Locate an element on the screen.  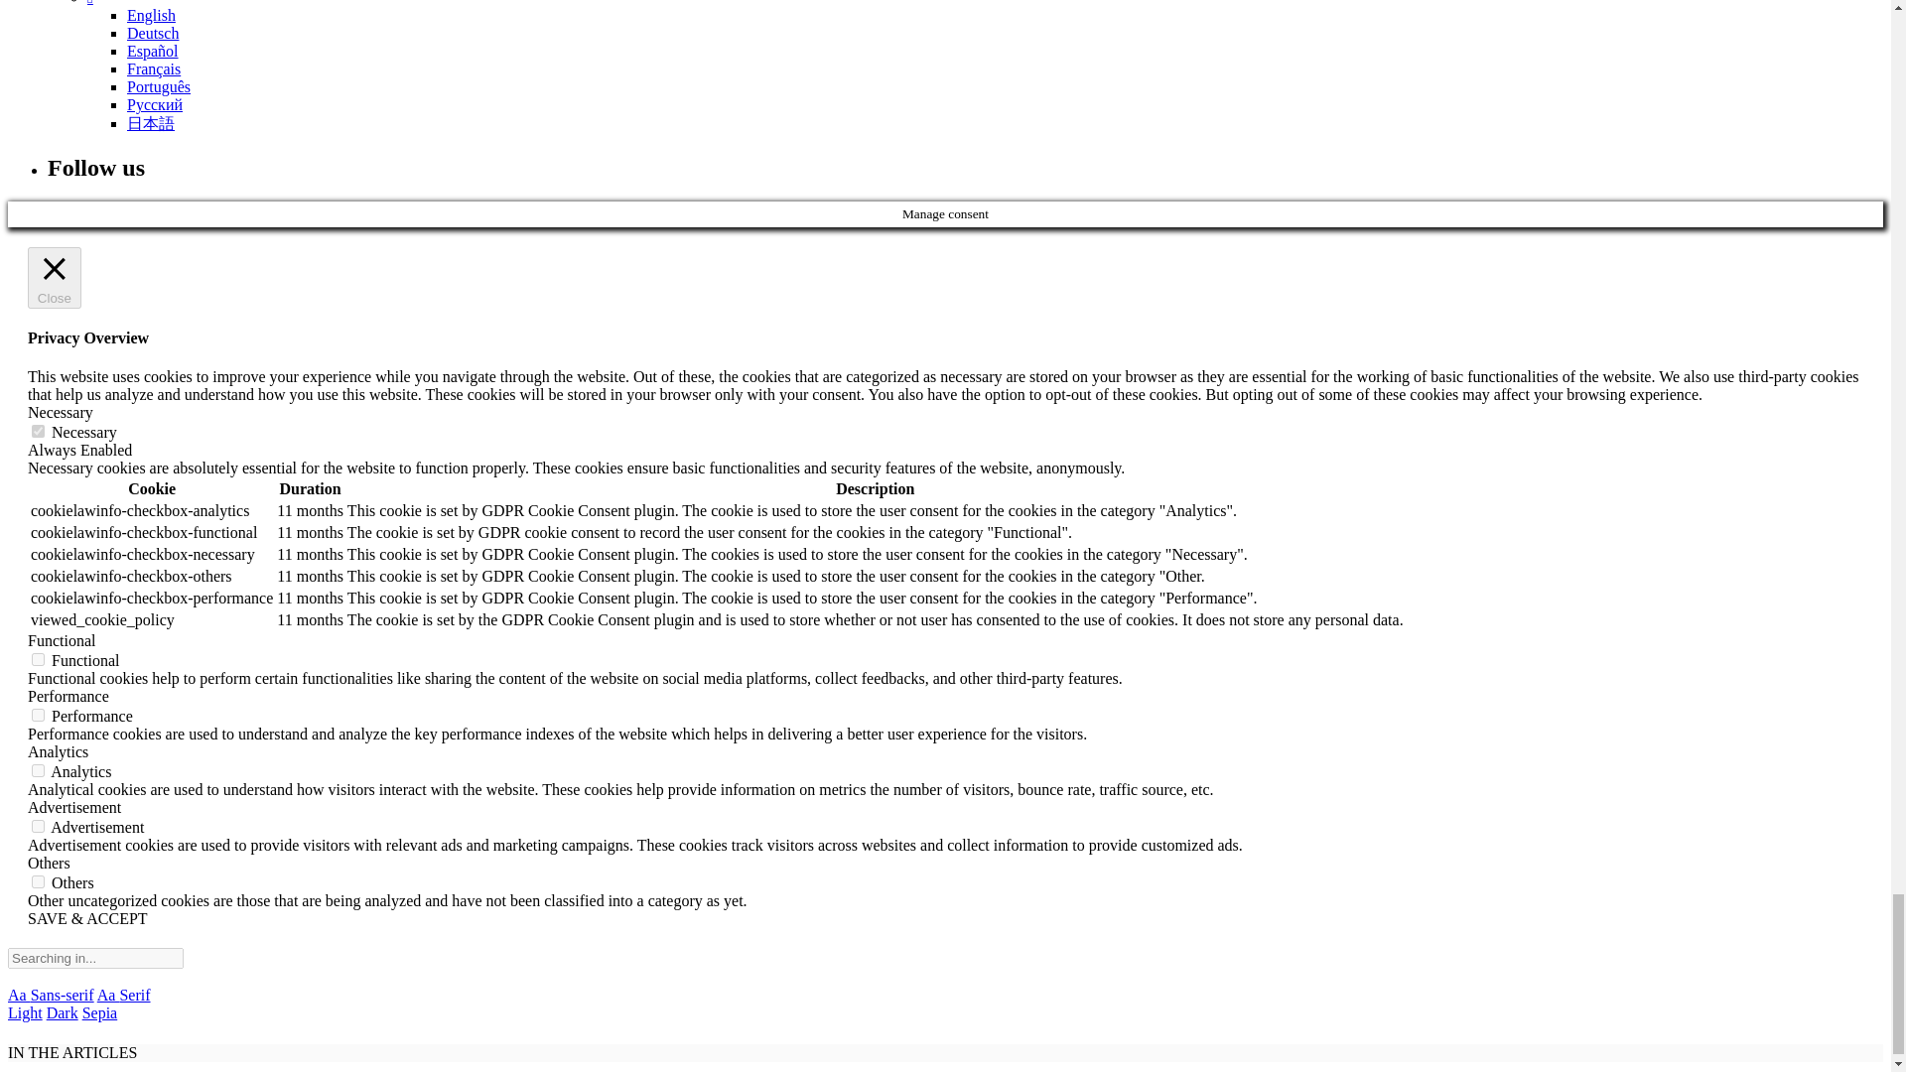
on is located at coordinates (38, 659).